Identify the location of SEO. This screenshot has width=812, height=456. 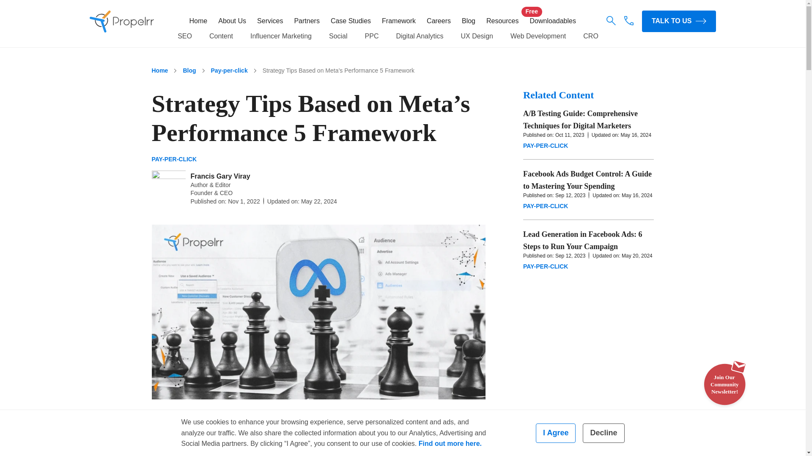
(184, 36).